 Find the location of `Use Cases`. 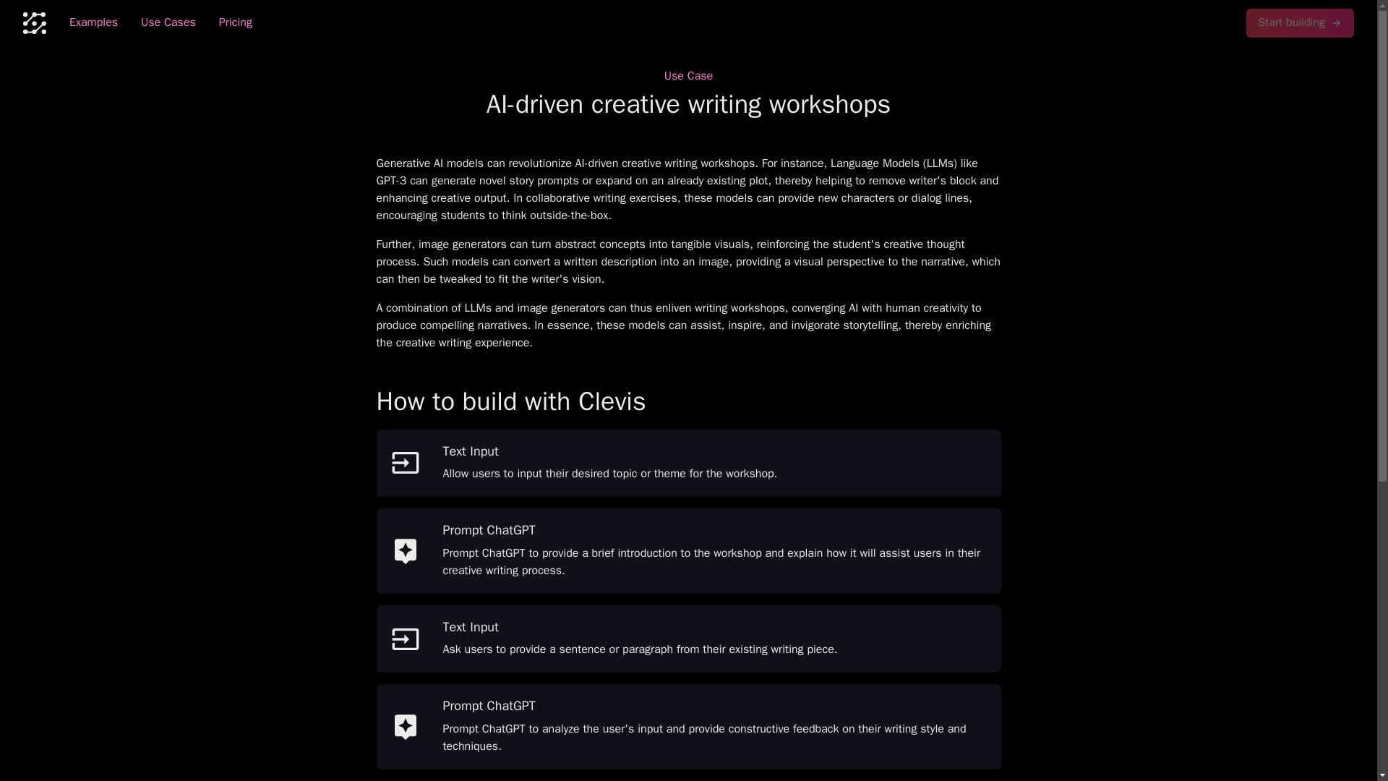

Use Cases is located at coordinates (168, 22).